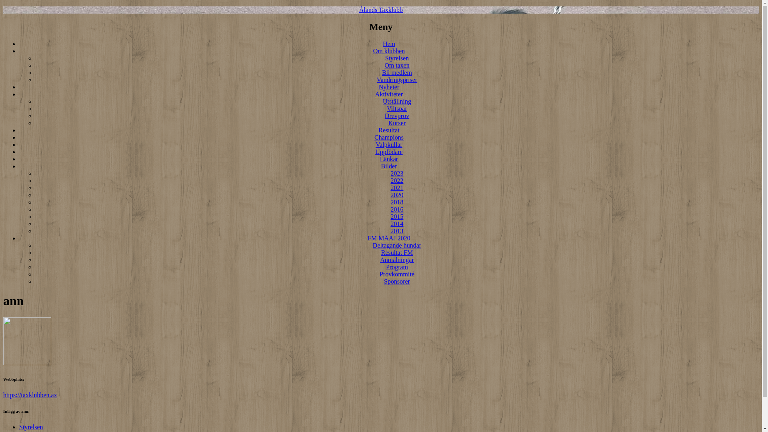 Image resolution: width=768 pixels, height=432 pixels. What do you see at coordinates (389, 166) in the screenshot?
I see `Bilder` at bounding box center [389, 166].